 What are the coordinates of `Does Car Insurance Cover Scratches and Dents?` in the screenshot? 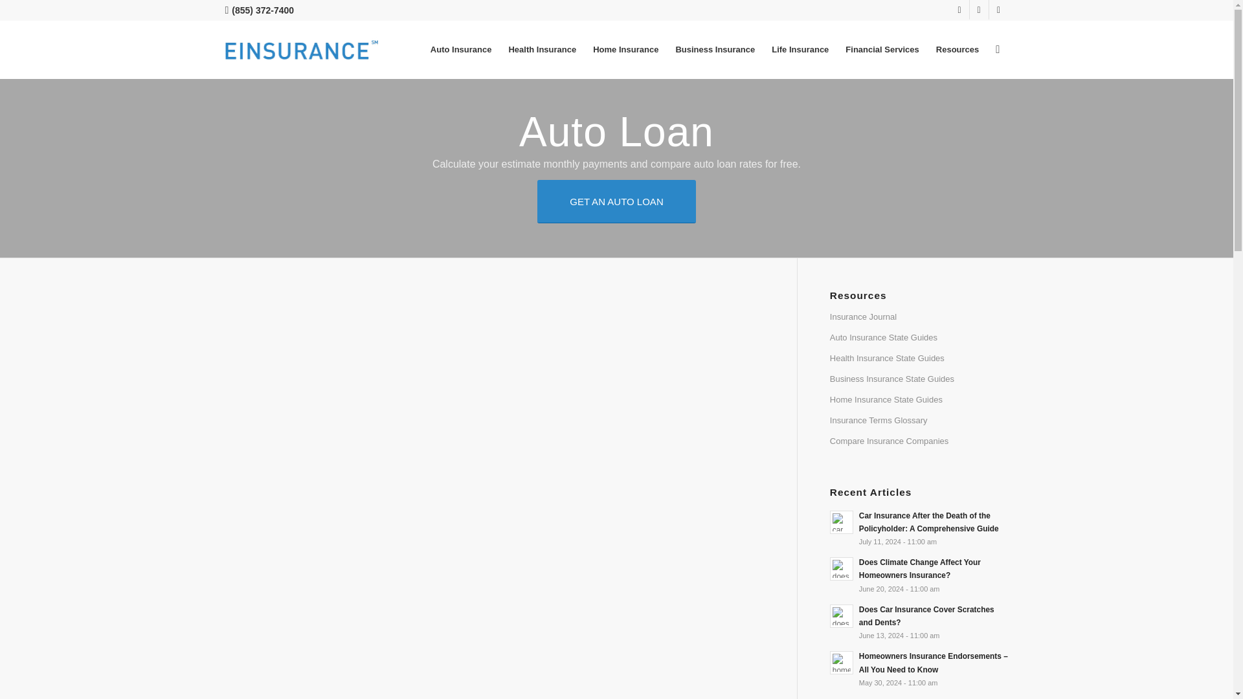 It's located at (919, 621).